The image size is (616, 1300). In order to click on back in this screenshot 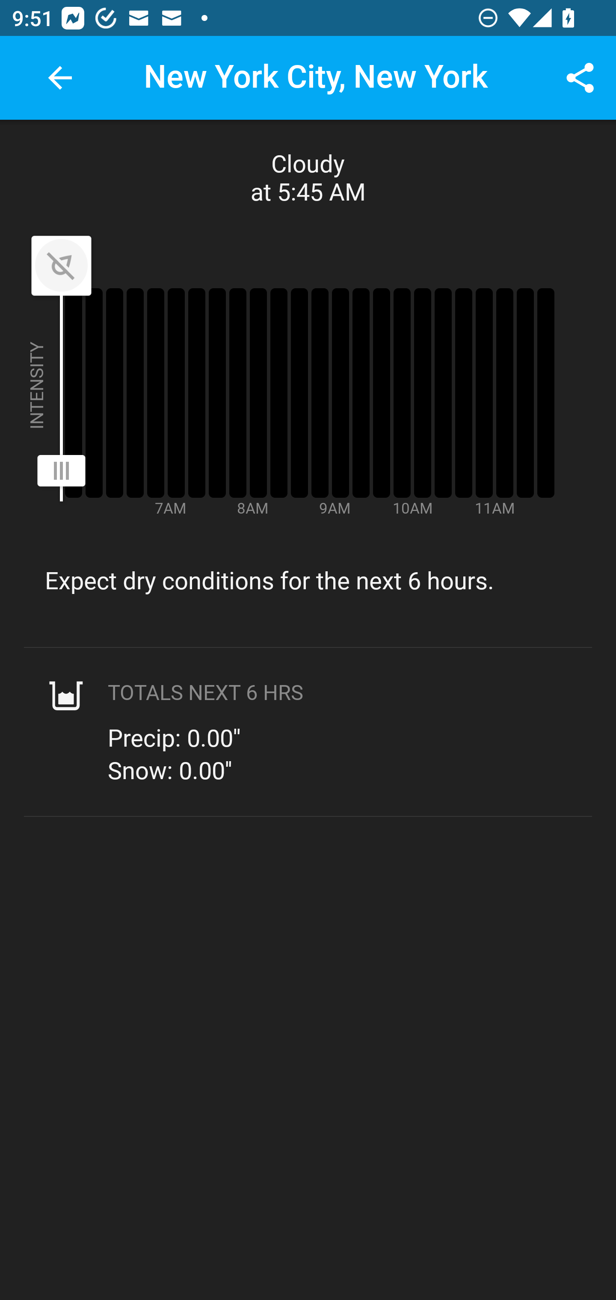, I will do `click(60, 78)`.